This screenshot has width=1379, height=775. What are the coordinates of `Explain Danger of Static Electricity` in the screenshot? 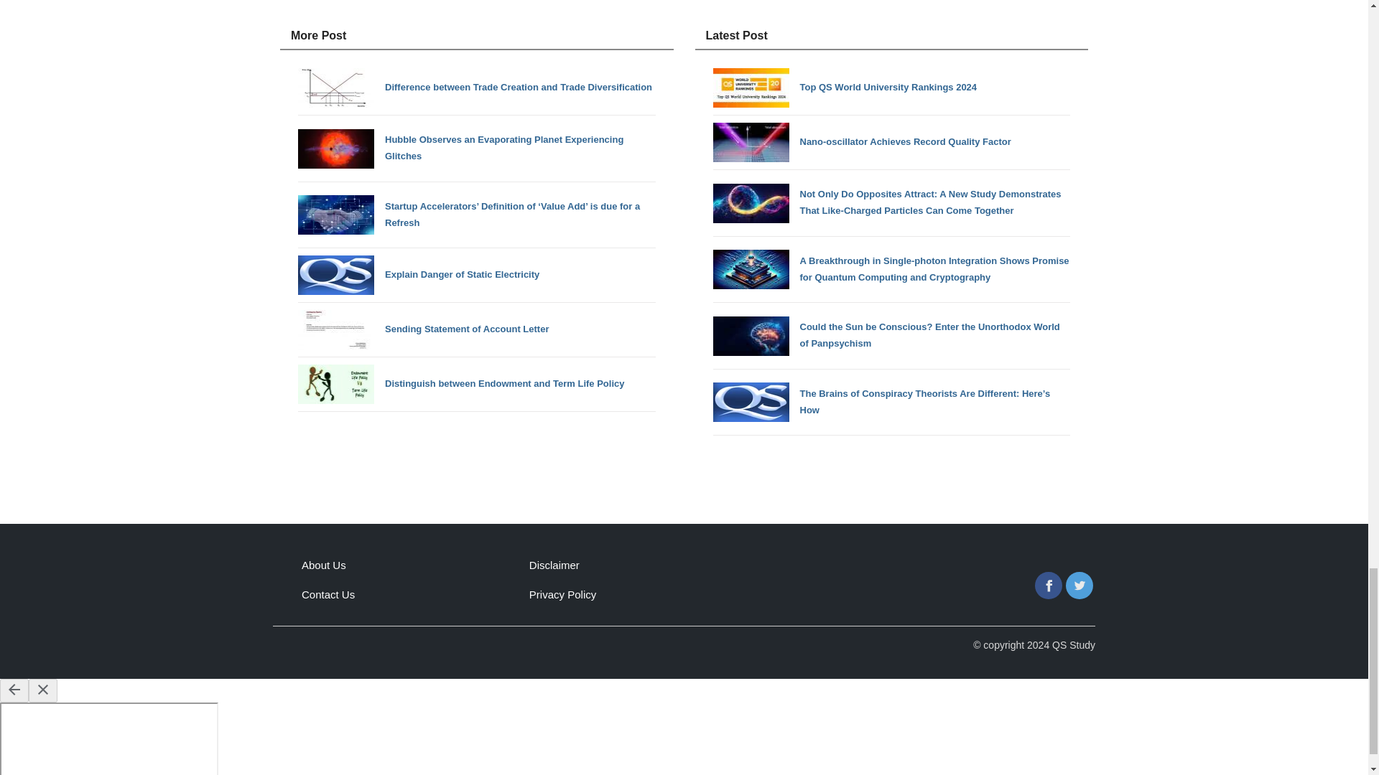 It's located at (477, 276).